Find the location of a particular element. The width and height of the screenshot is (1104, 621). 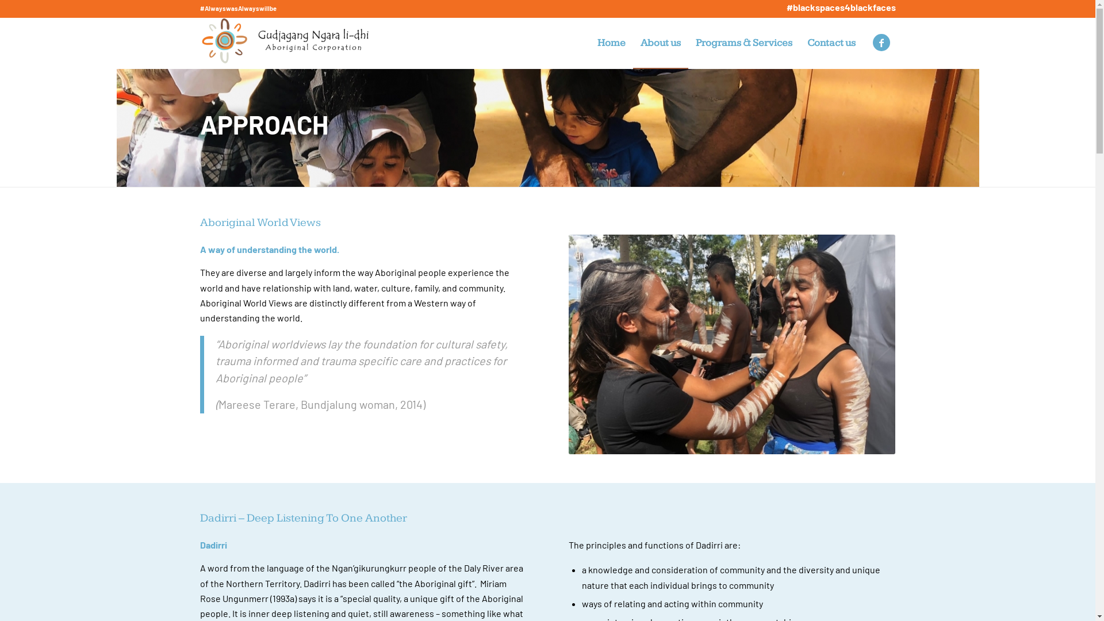

#AlwayswasAlwayswillbe is located at coordinates (238, 8).